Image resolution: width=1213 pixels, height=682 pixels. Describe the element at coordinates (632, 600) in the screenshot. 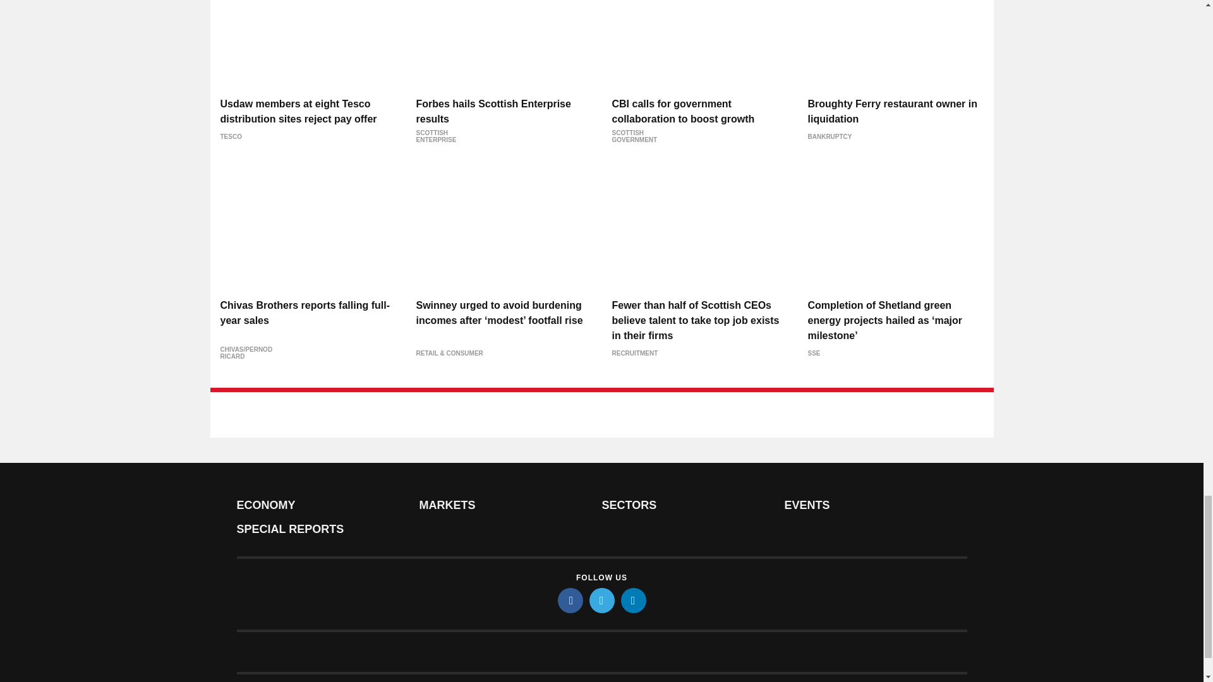

I see `linkedin` at that location.